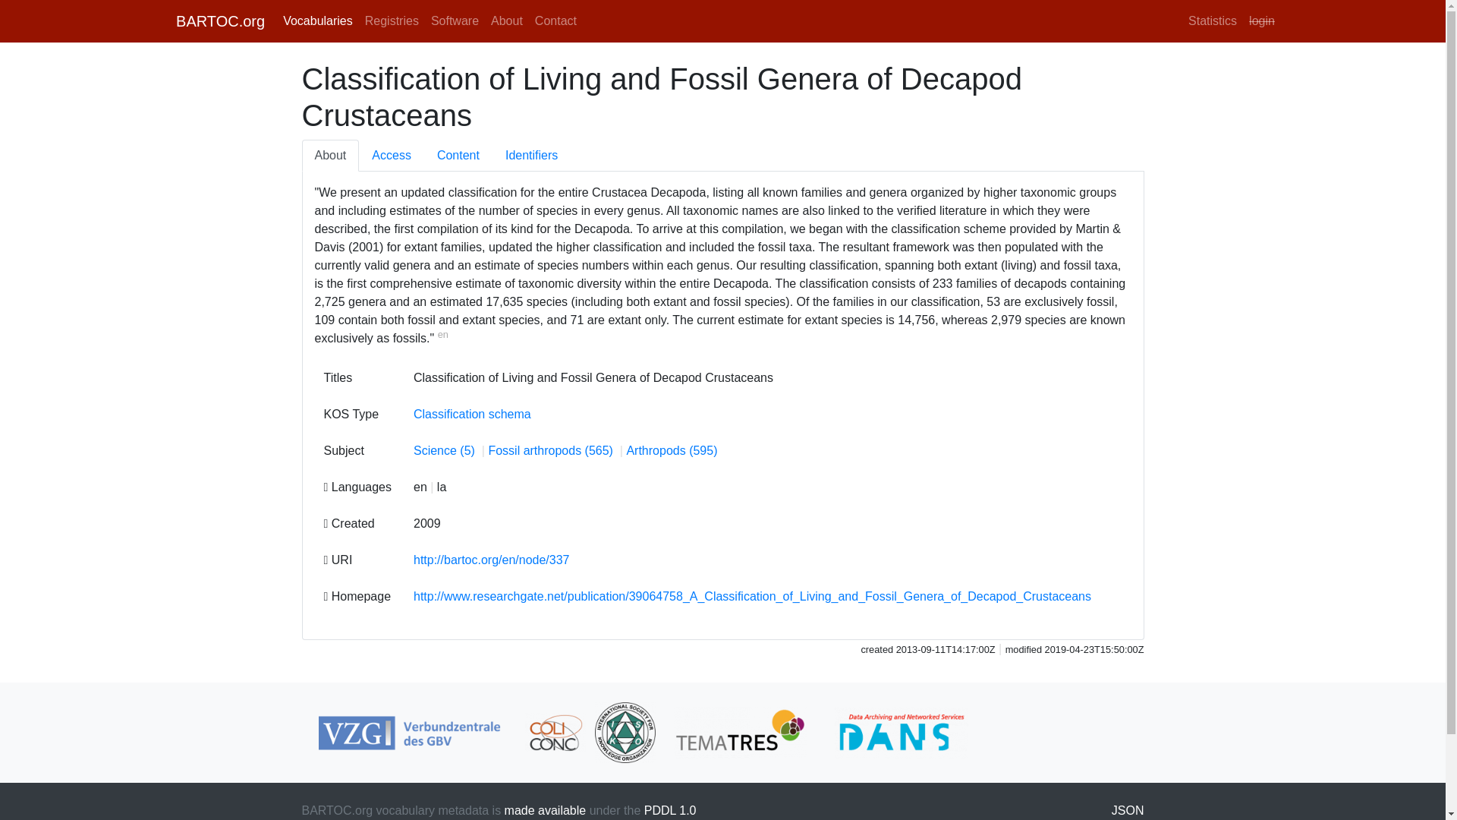 The image size is (1457, 820). Describe the element at coordinates (472, 414) in the screenshot. I see `Classification schema` at that location.